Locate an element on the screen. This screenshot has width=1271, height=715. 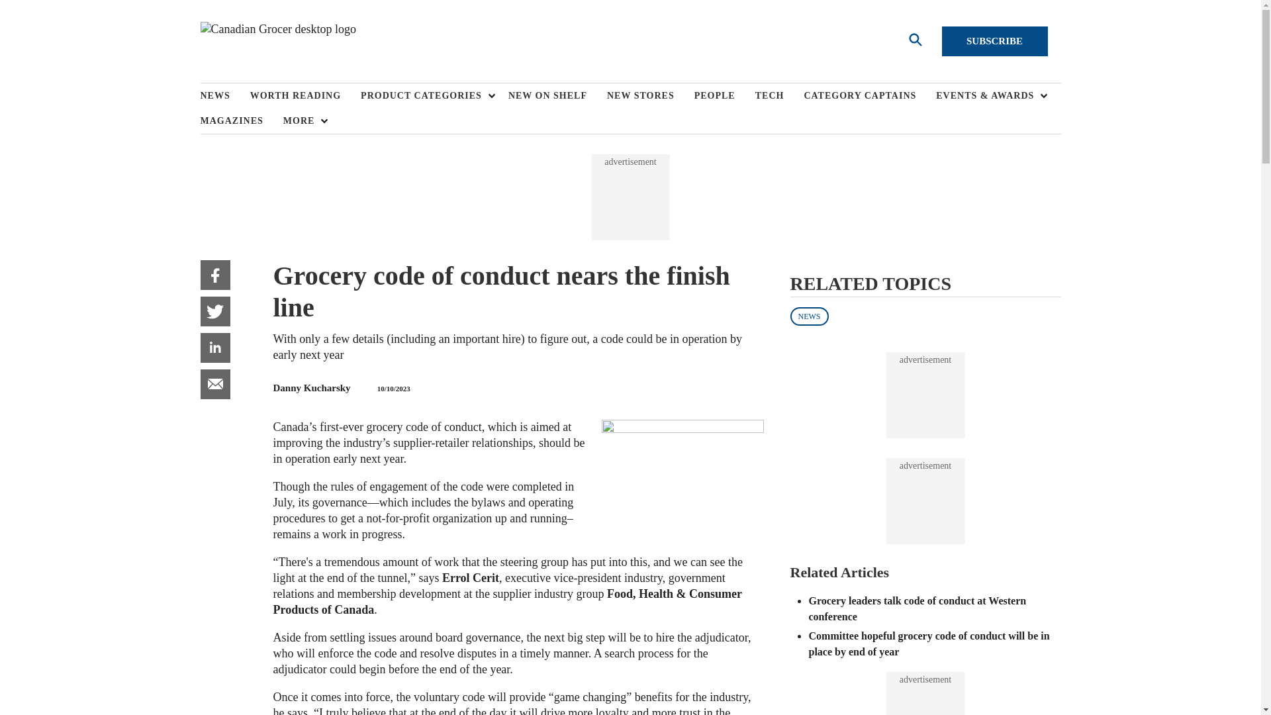
TECH is located at coordinates (780, 96).